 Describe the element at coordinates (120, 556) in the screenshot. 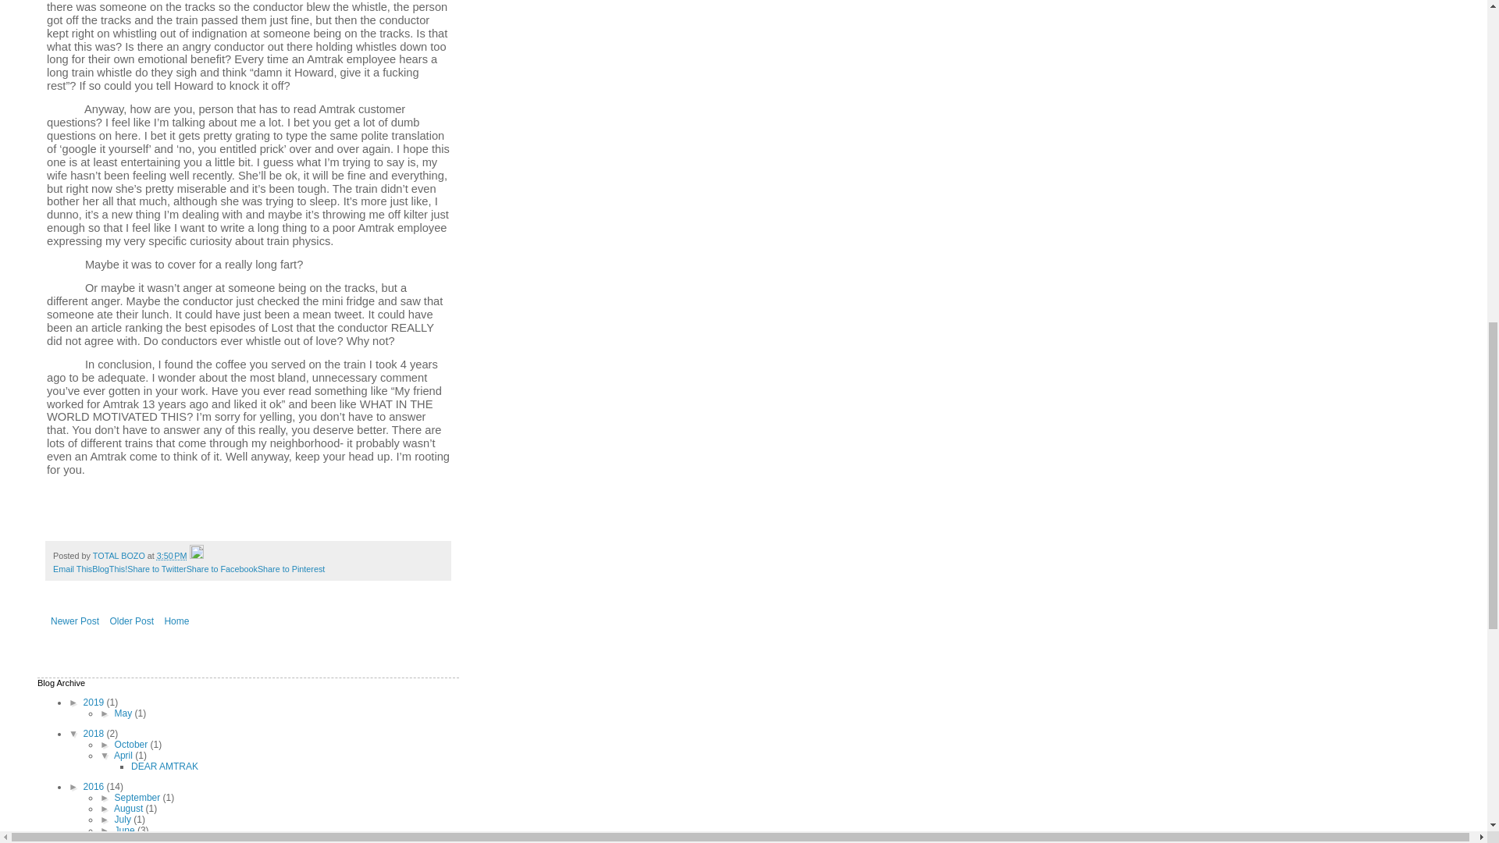

I see `author profile` at that location.